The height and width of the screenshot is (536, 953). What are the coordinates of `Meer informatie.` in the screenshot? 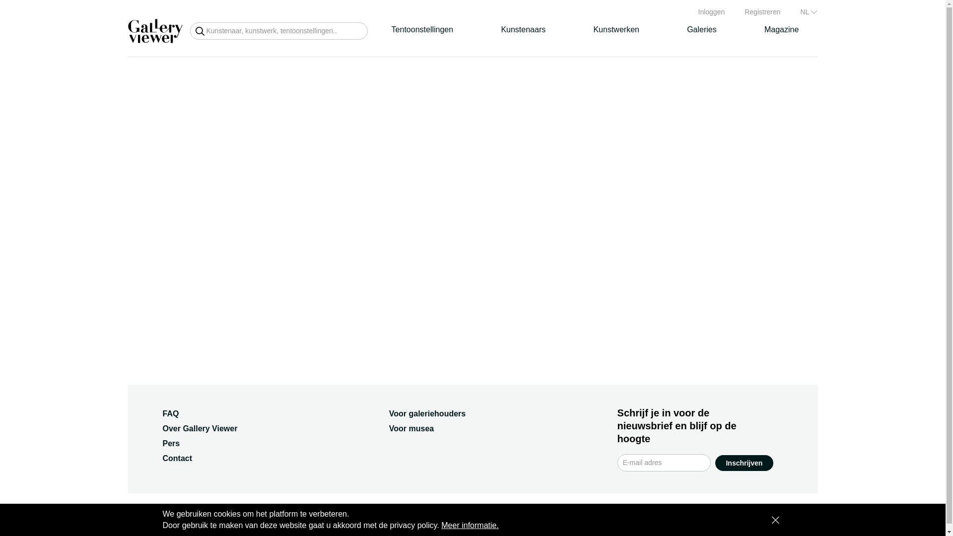 It's located at (470, 525).